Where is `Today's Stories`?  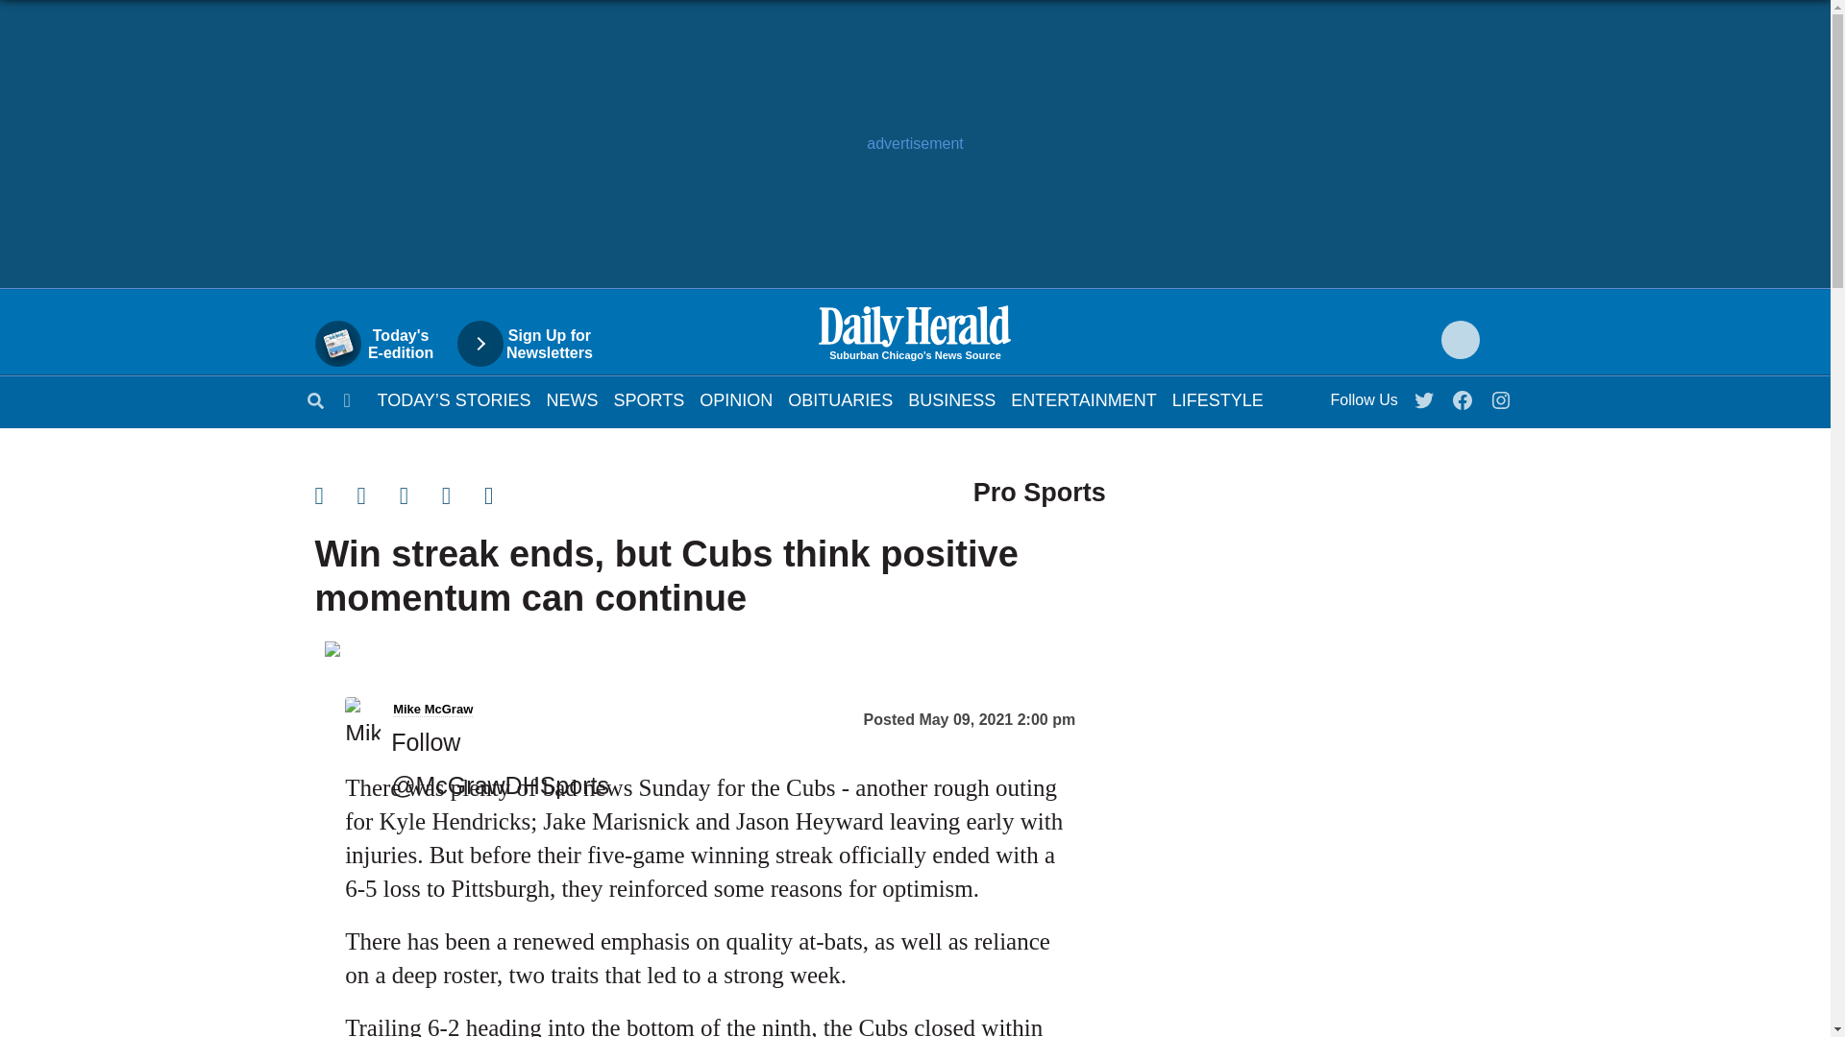
Today's Stories is located at coordinates (1425, 396).